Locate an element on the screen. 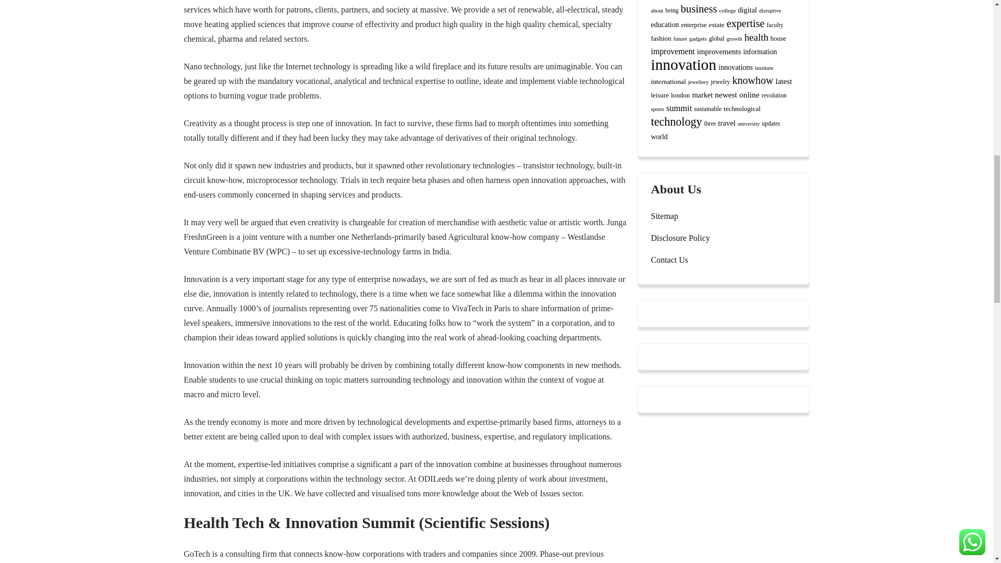 The height and width of the screenshot is (563, 1001). improvement is located at coordinates (673, 51).